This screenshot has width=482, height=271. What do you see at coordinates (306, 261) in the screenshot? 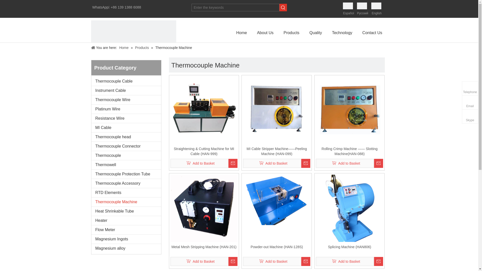
I see ` ` at bounding box center [306, 261].